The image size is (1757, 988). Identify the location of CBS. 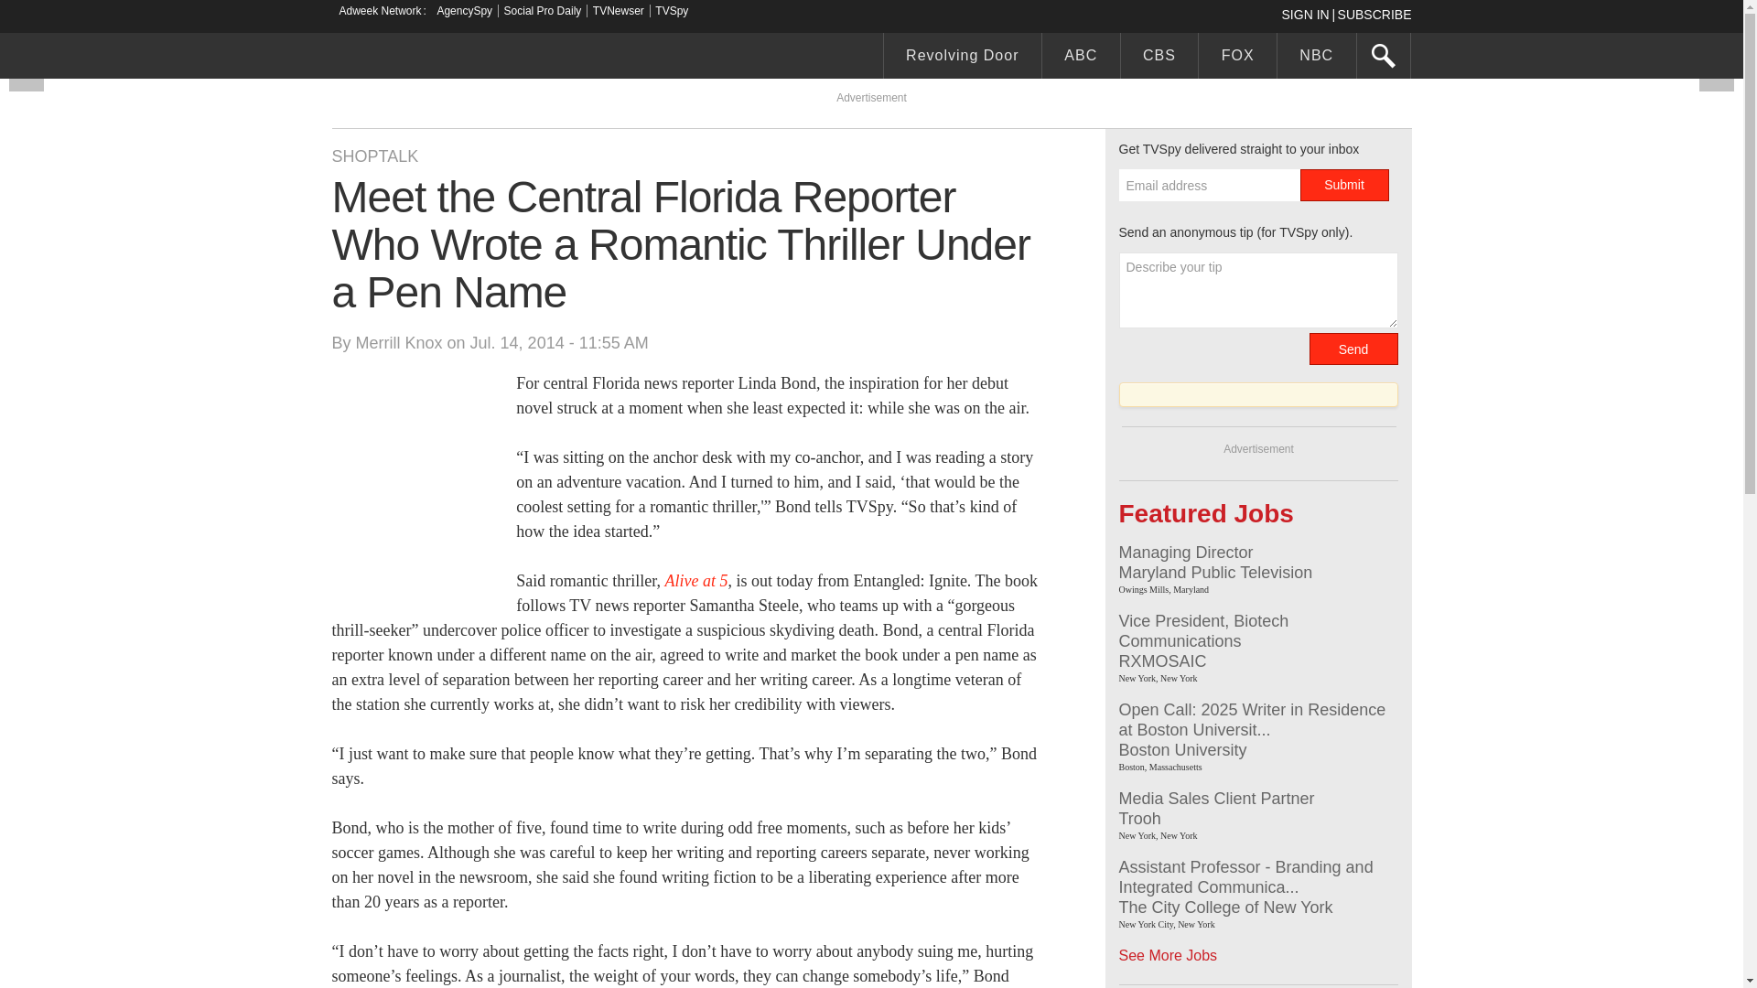
(1159, 58).